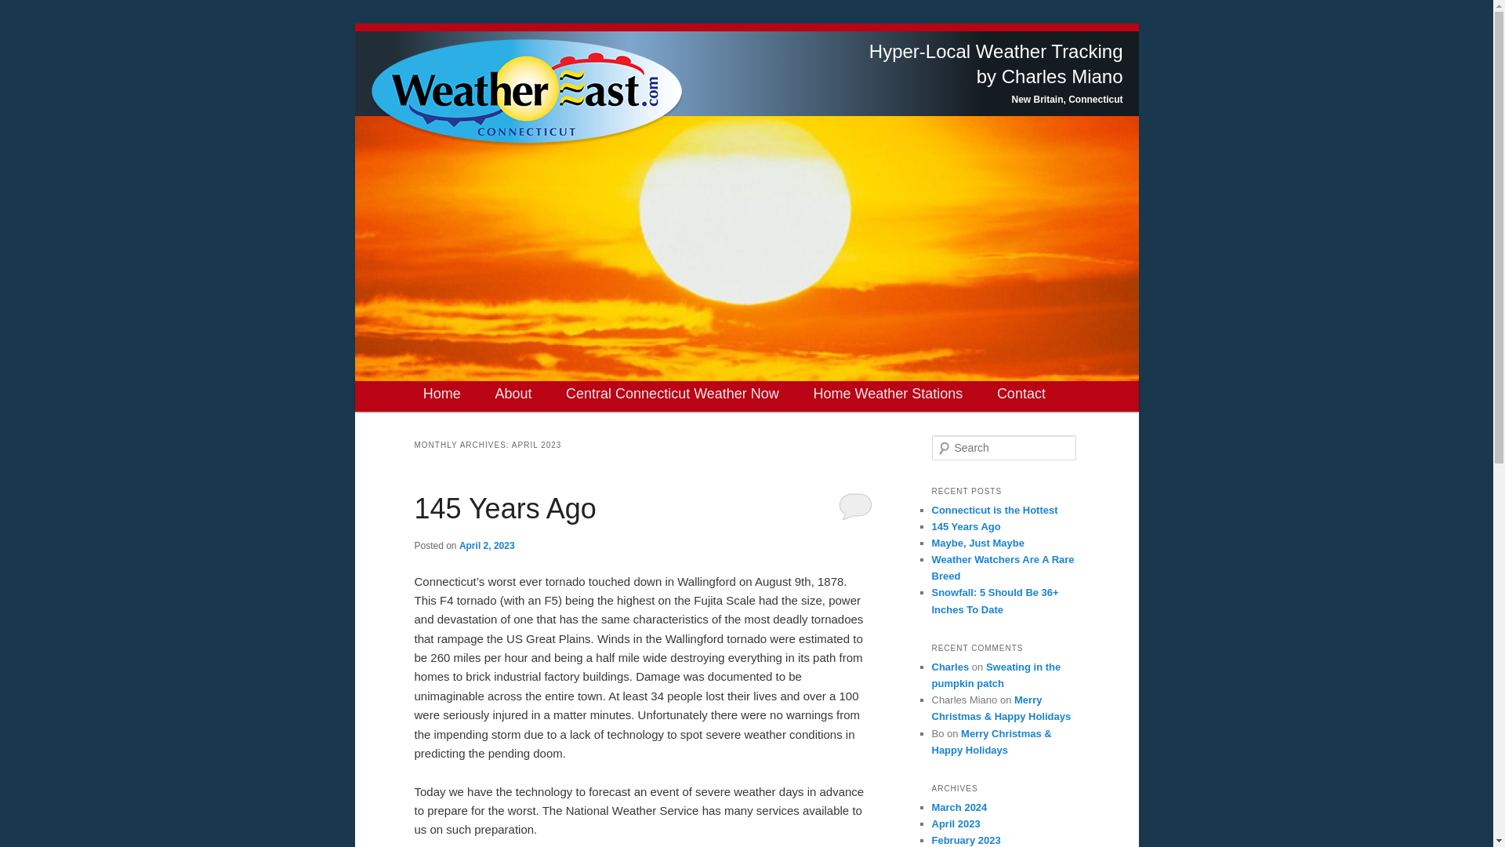  What do you see at coordinates (994, 510) in the screenshot?
I see `Connecticut is the Hottest` at bounding box center [994, 510].